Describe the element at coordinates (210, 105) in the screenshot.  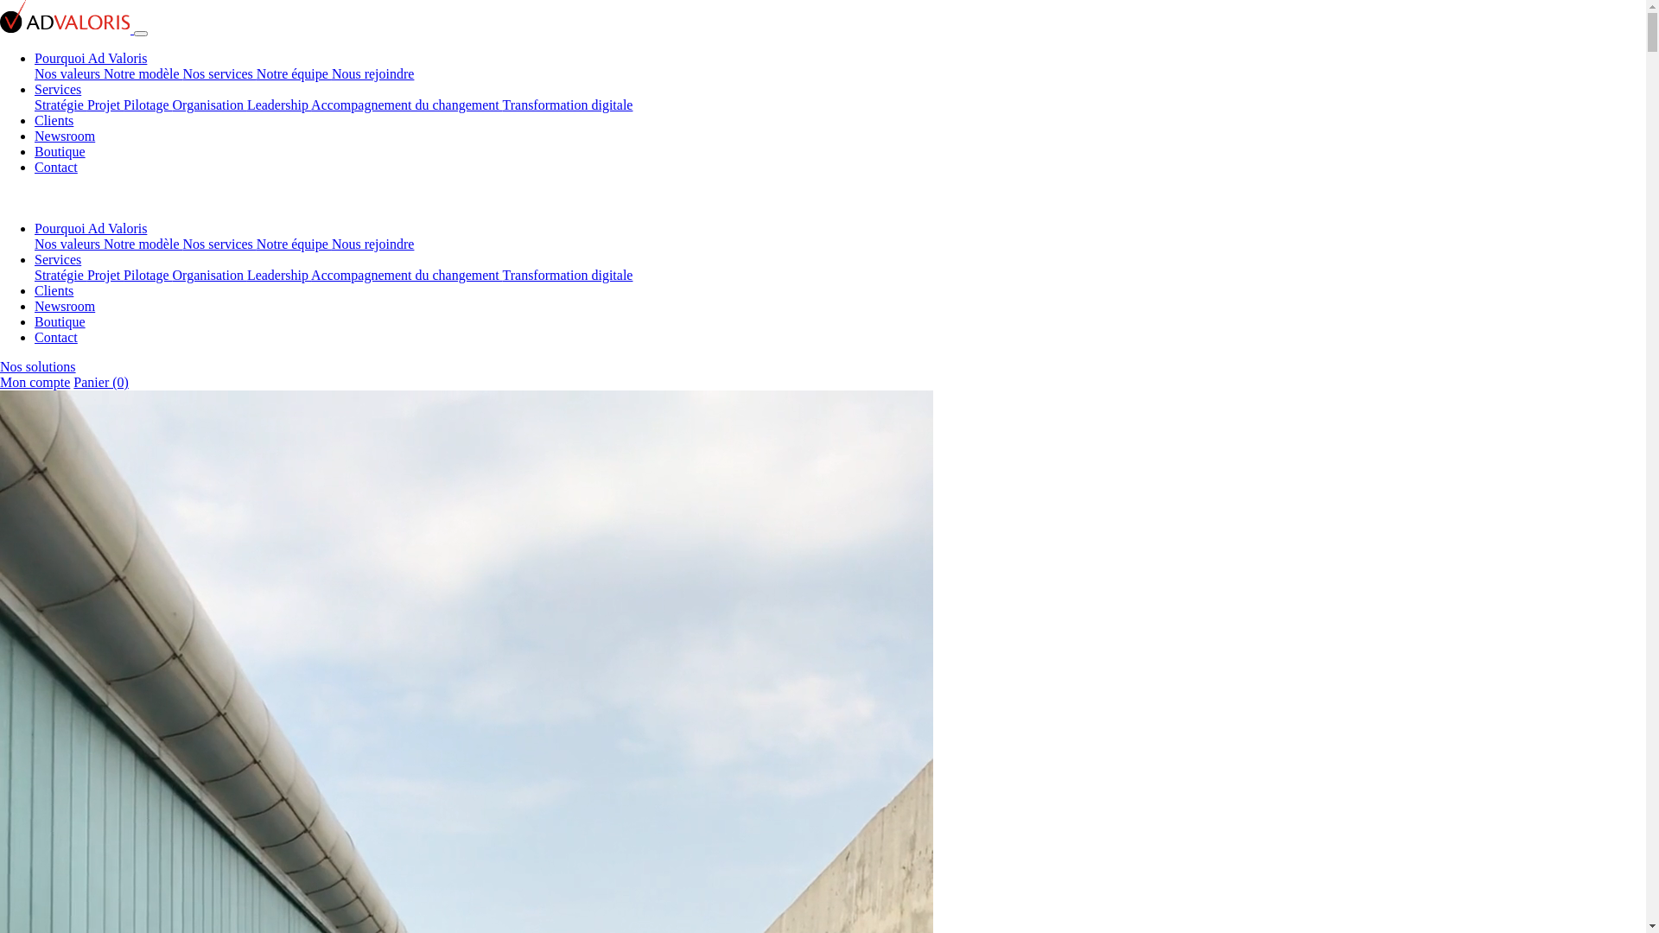
I see `Organisation` at that location.